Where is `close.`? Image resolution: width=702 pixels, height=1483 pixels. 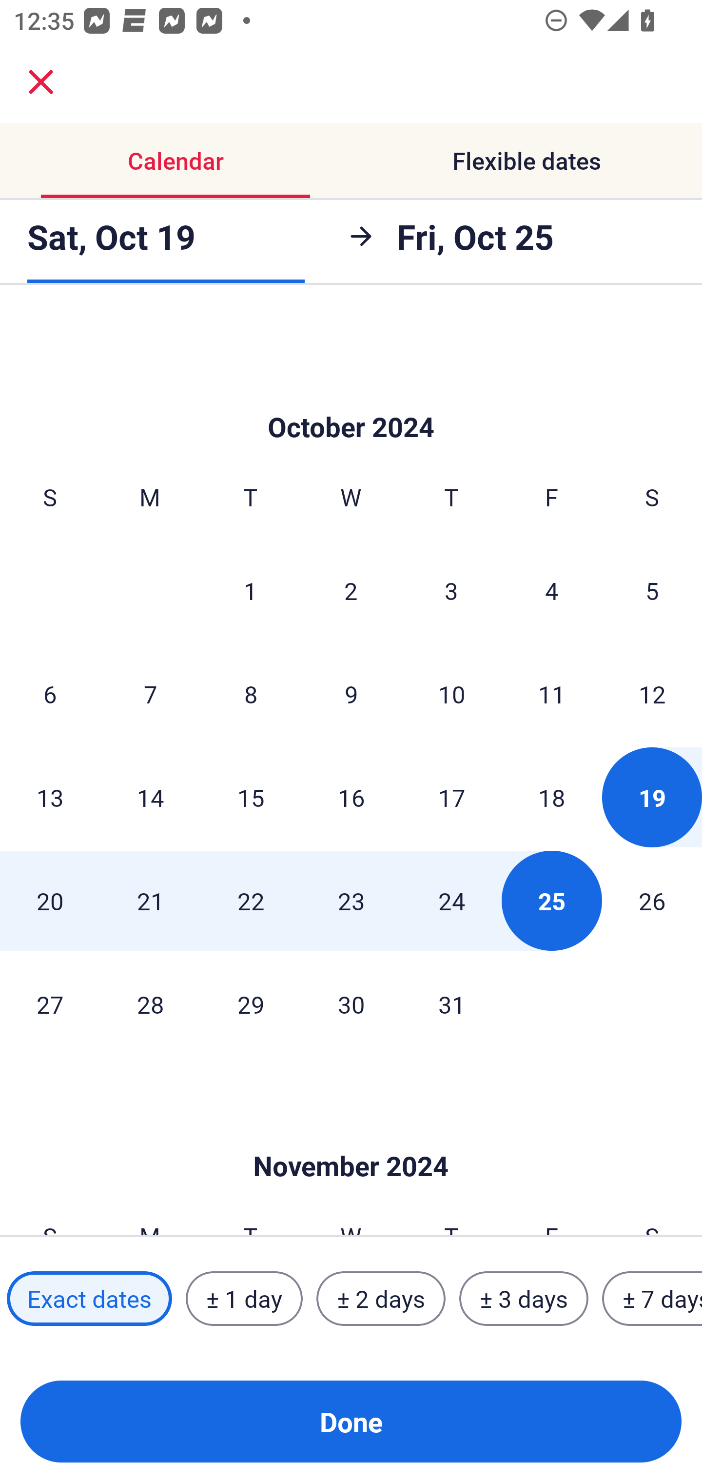 close. is located at coordinates (41, 82).